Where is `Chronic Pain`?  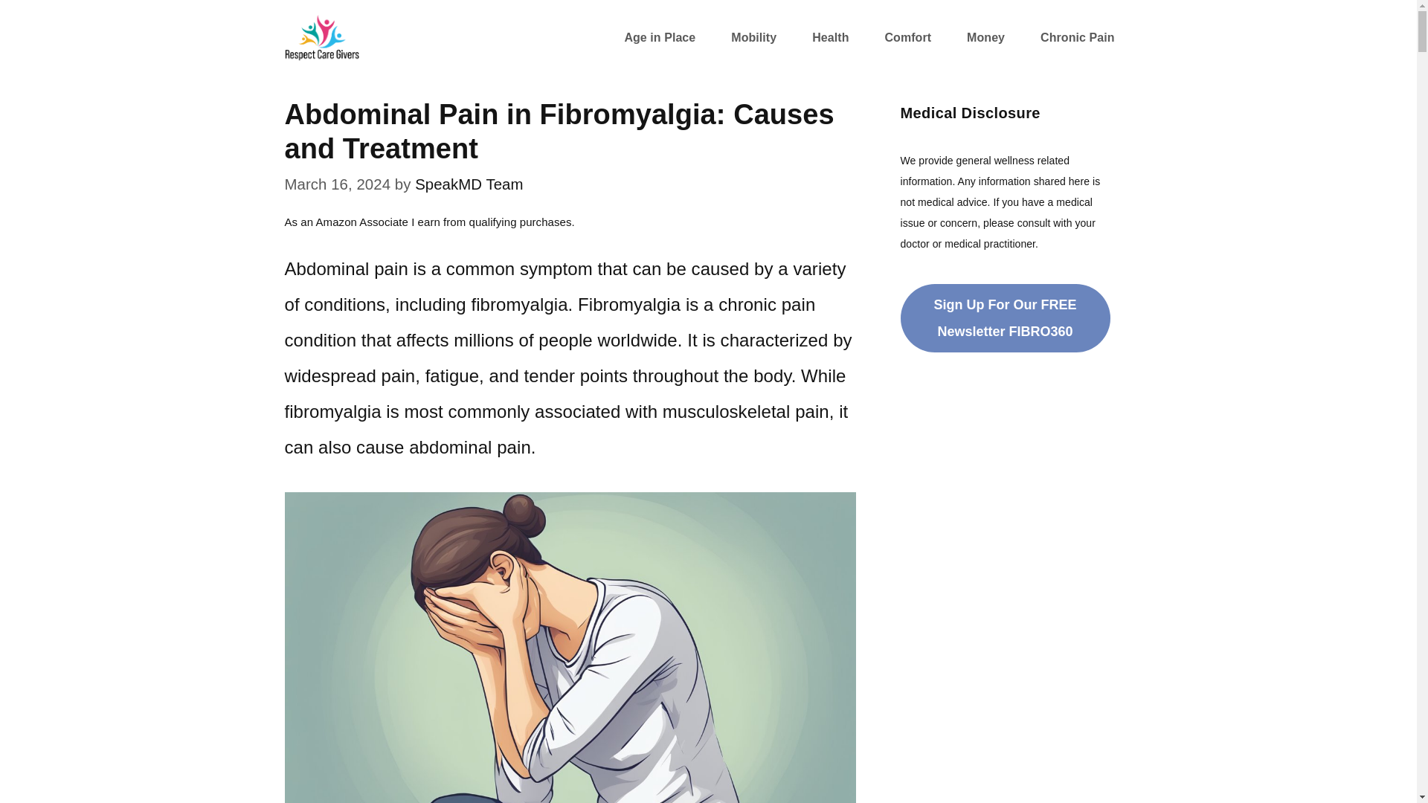
Chronic Pain is located at coordinates (1077, 37).